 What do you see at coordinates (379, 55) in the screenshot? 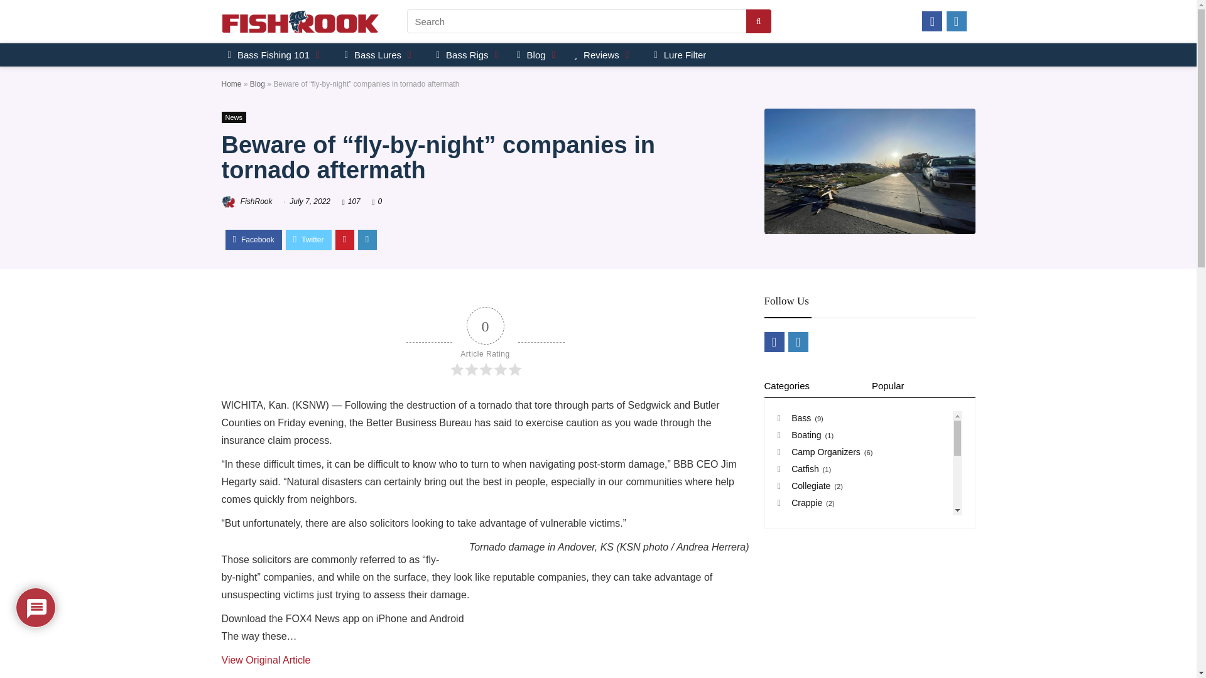
I see `Bass Lures` at bounding box center [379, 55].